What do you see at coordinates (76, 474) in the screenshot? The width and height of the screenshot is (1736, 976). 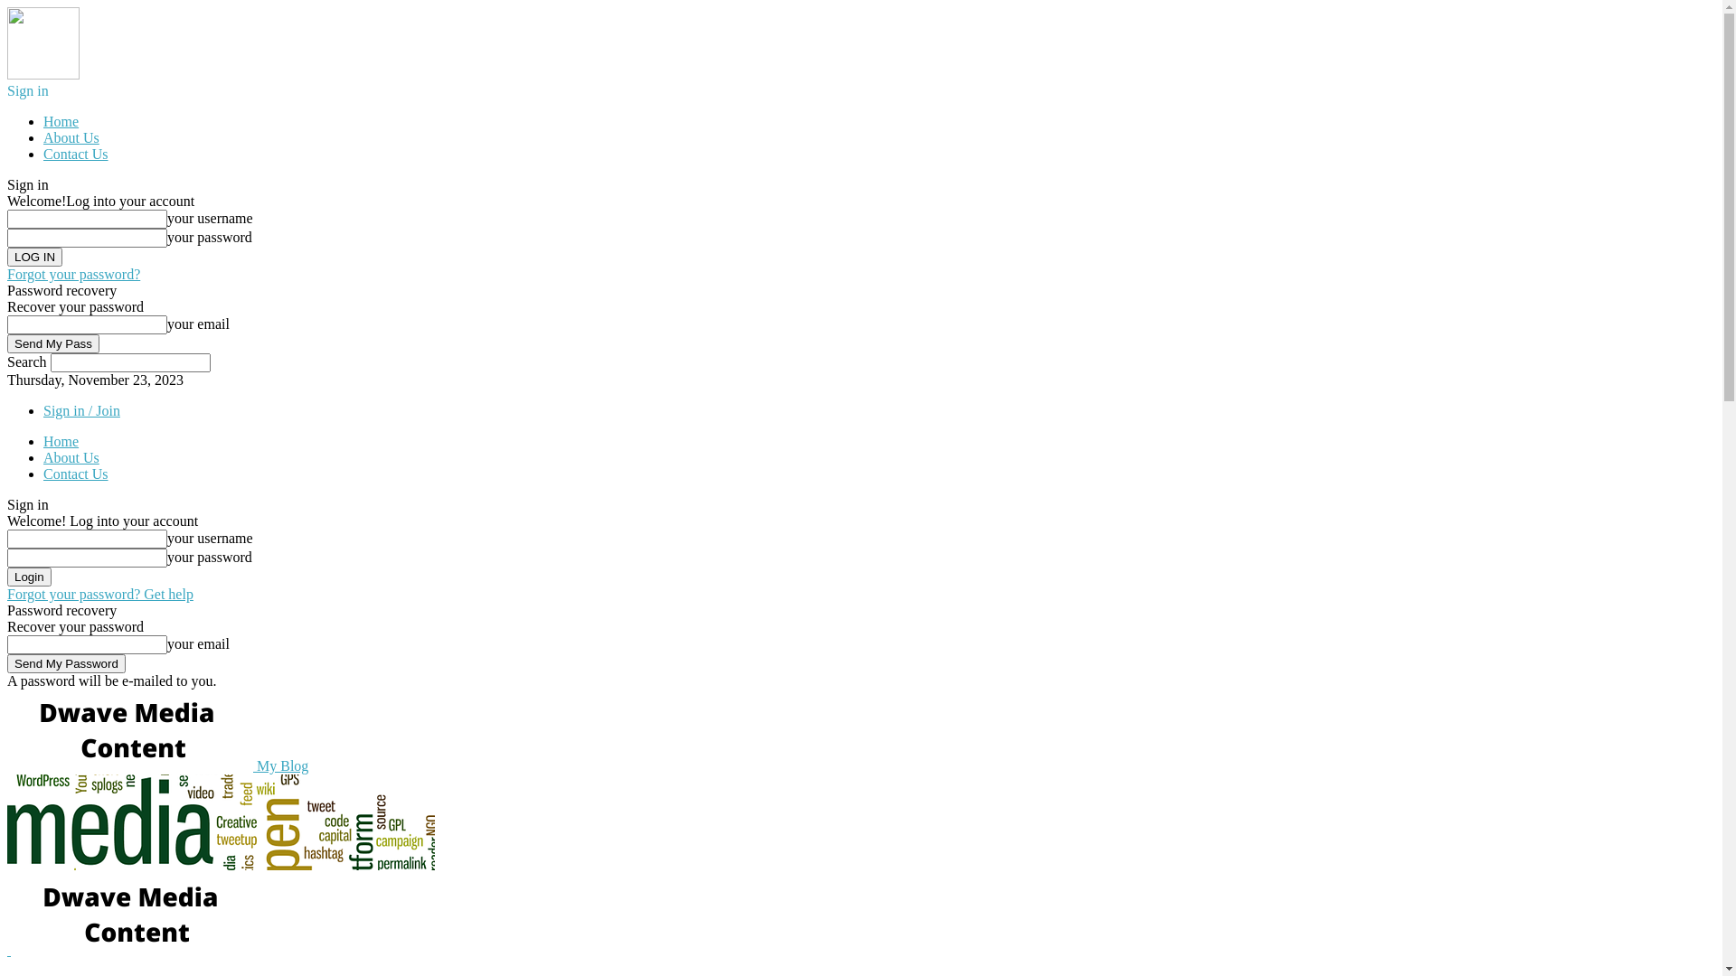 I see `Contact Us` at bounding box center [76, 474].